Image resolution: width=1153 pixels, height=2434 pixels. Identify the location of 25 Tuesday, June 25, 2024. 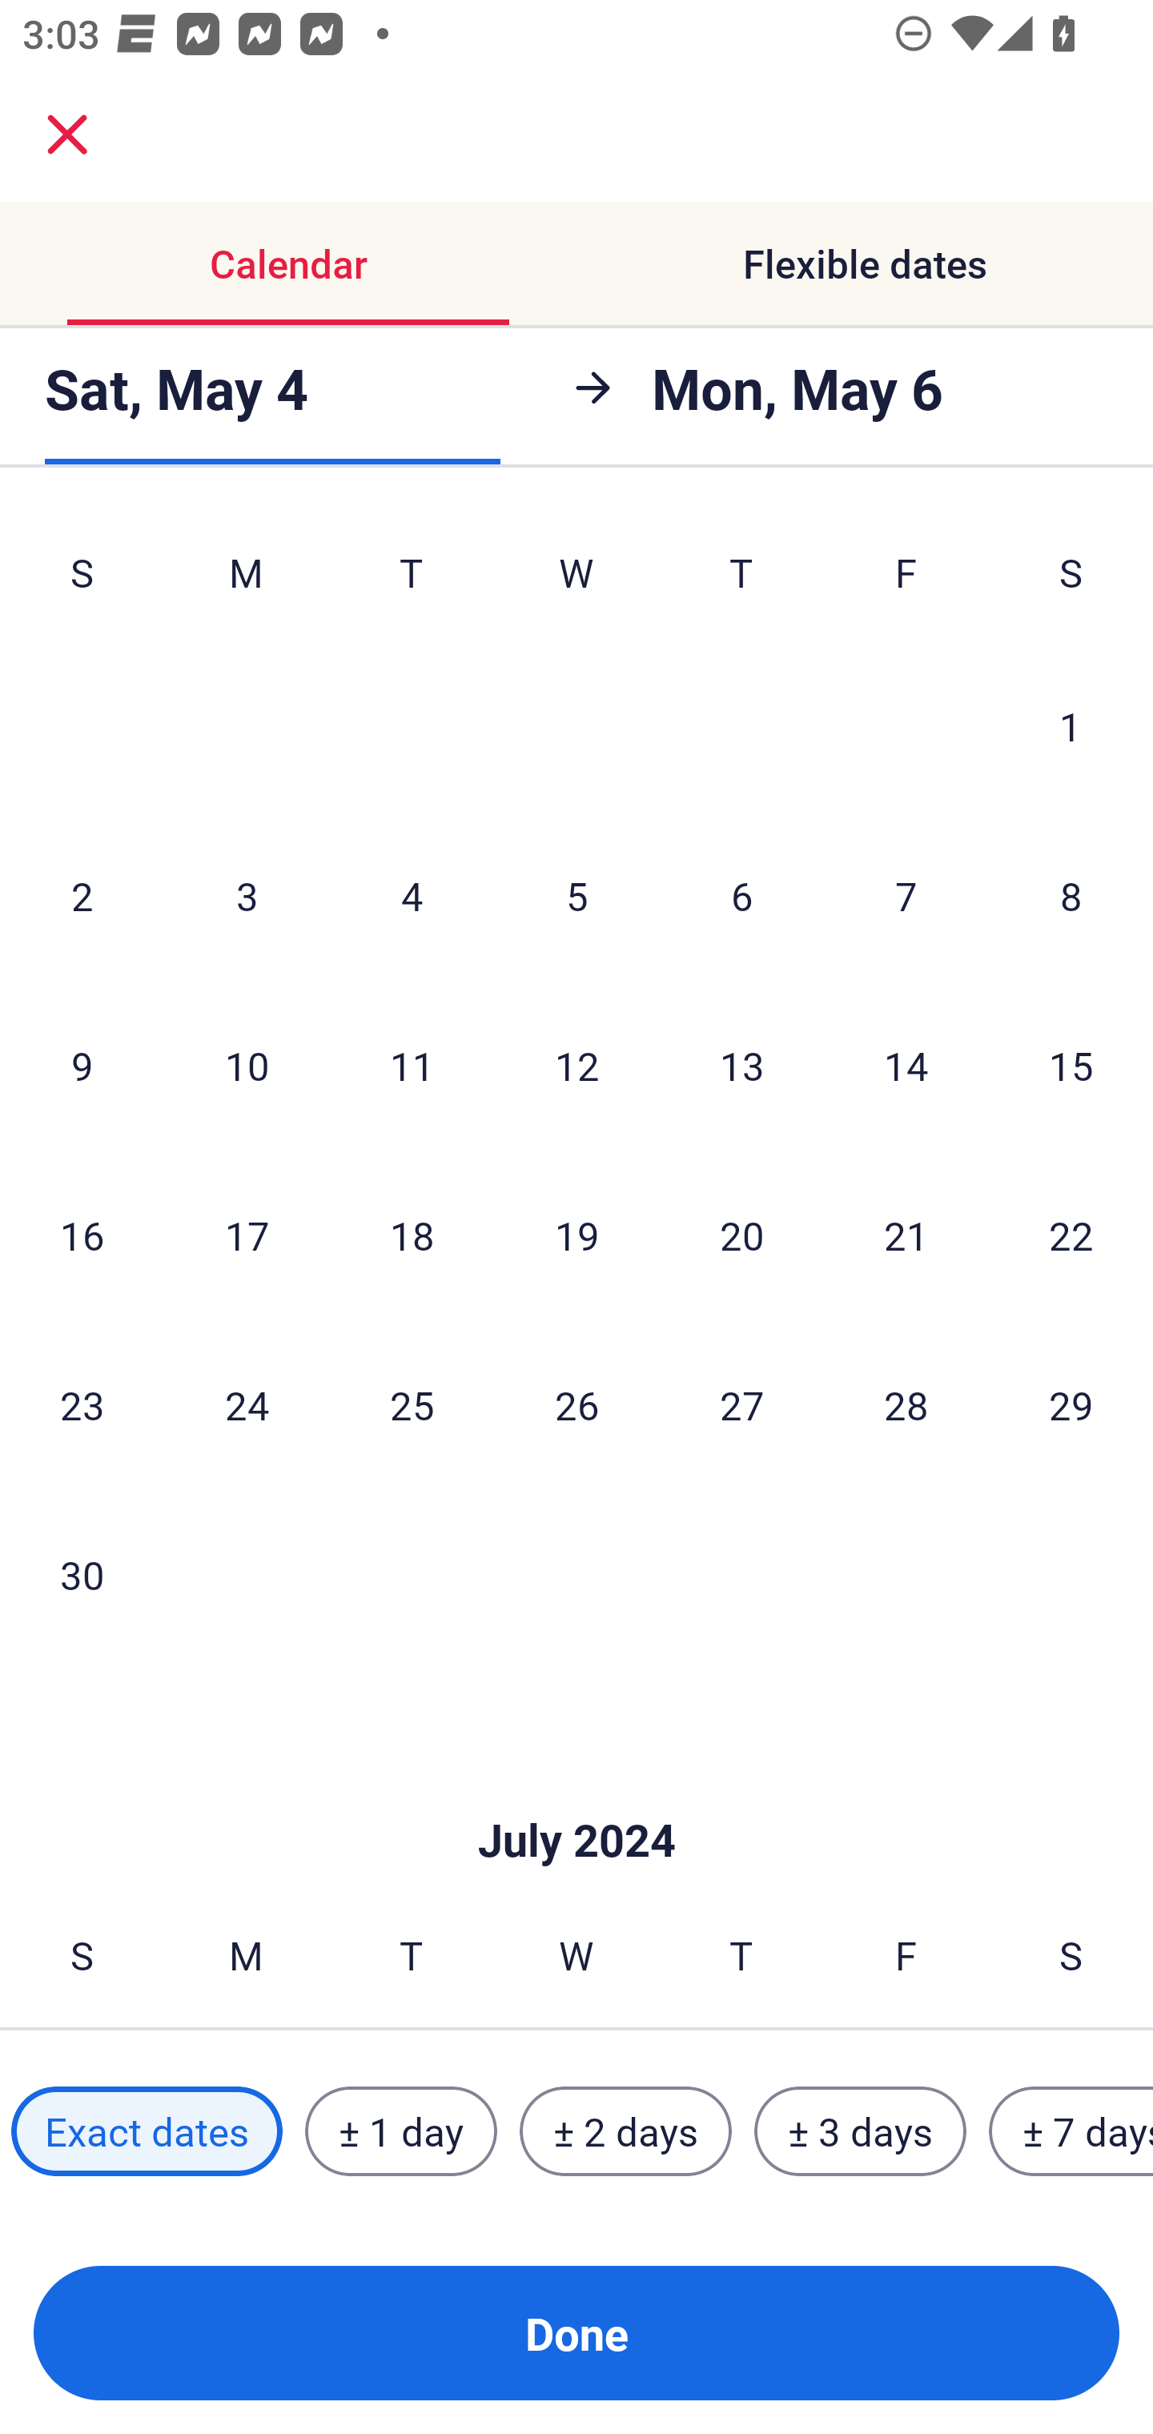
(412, 1404).